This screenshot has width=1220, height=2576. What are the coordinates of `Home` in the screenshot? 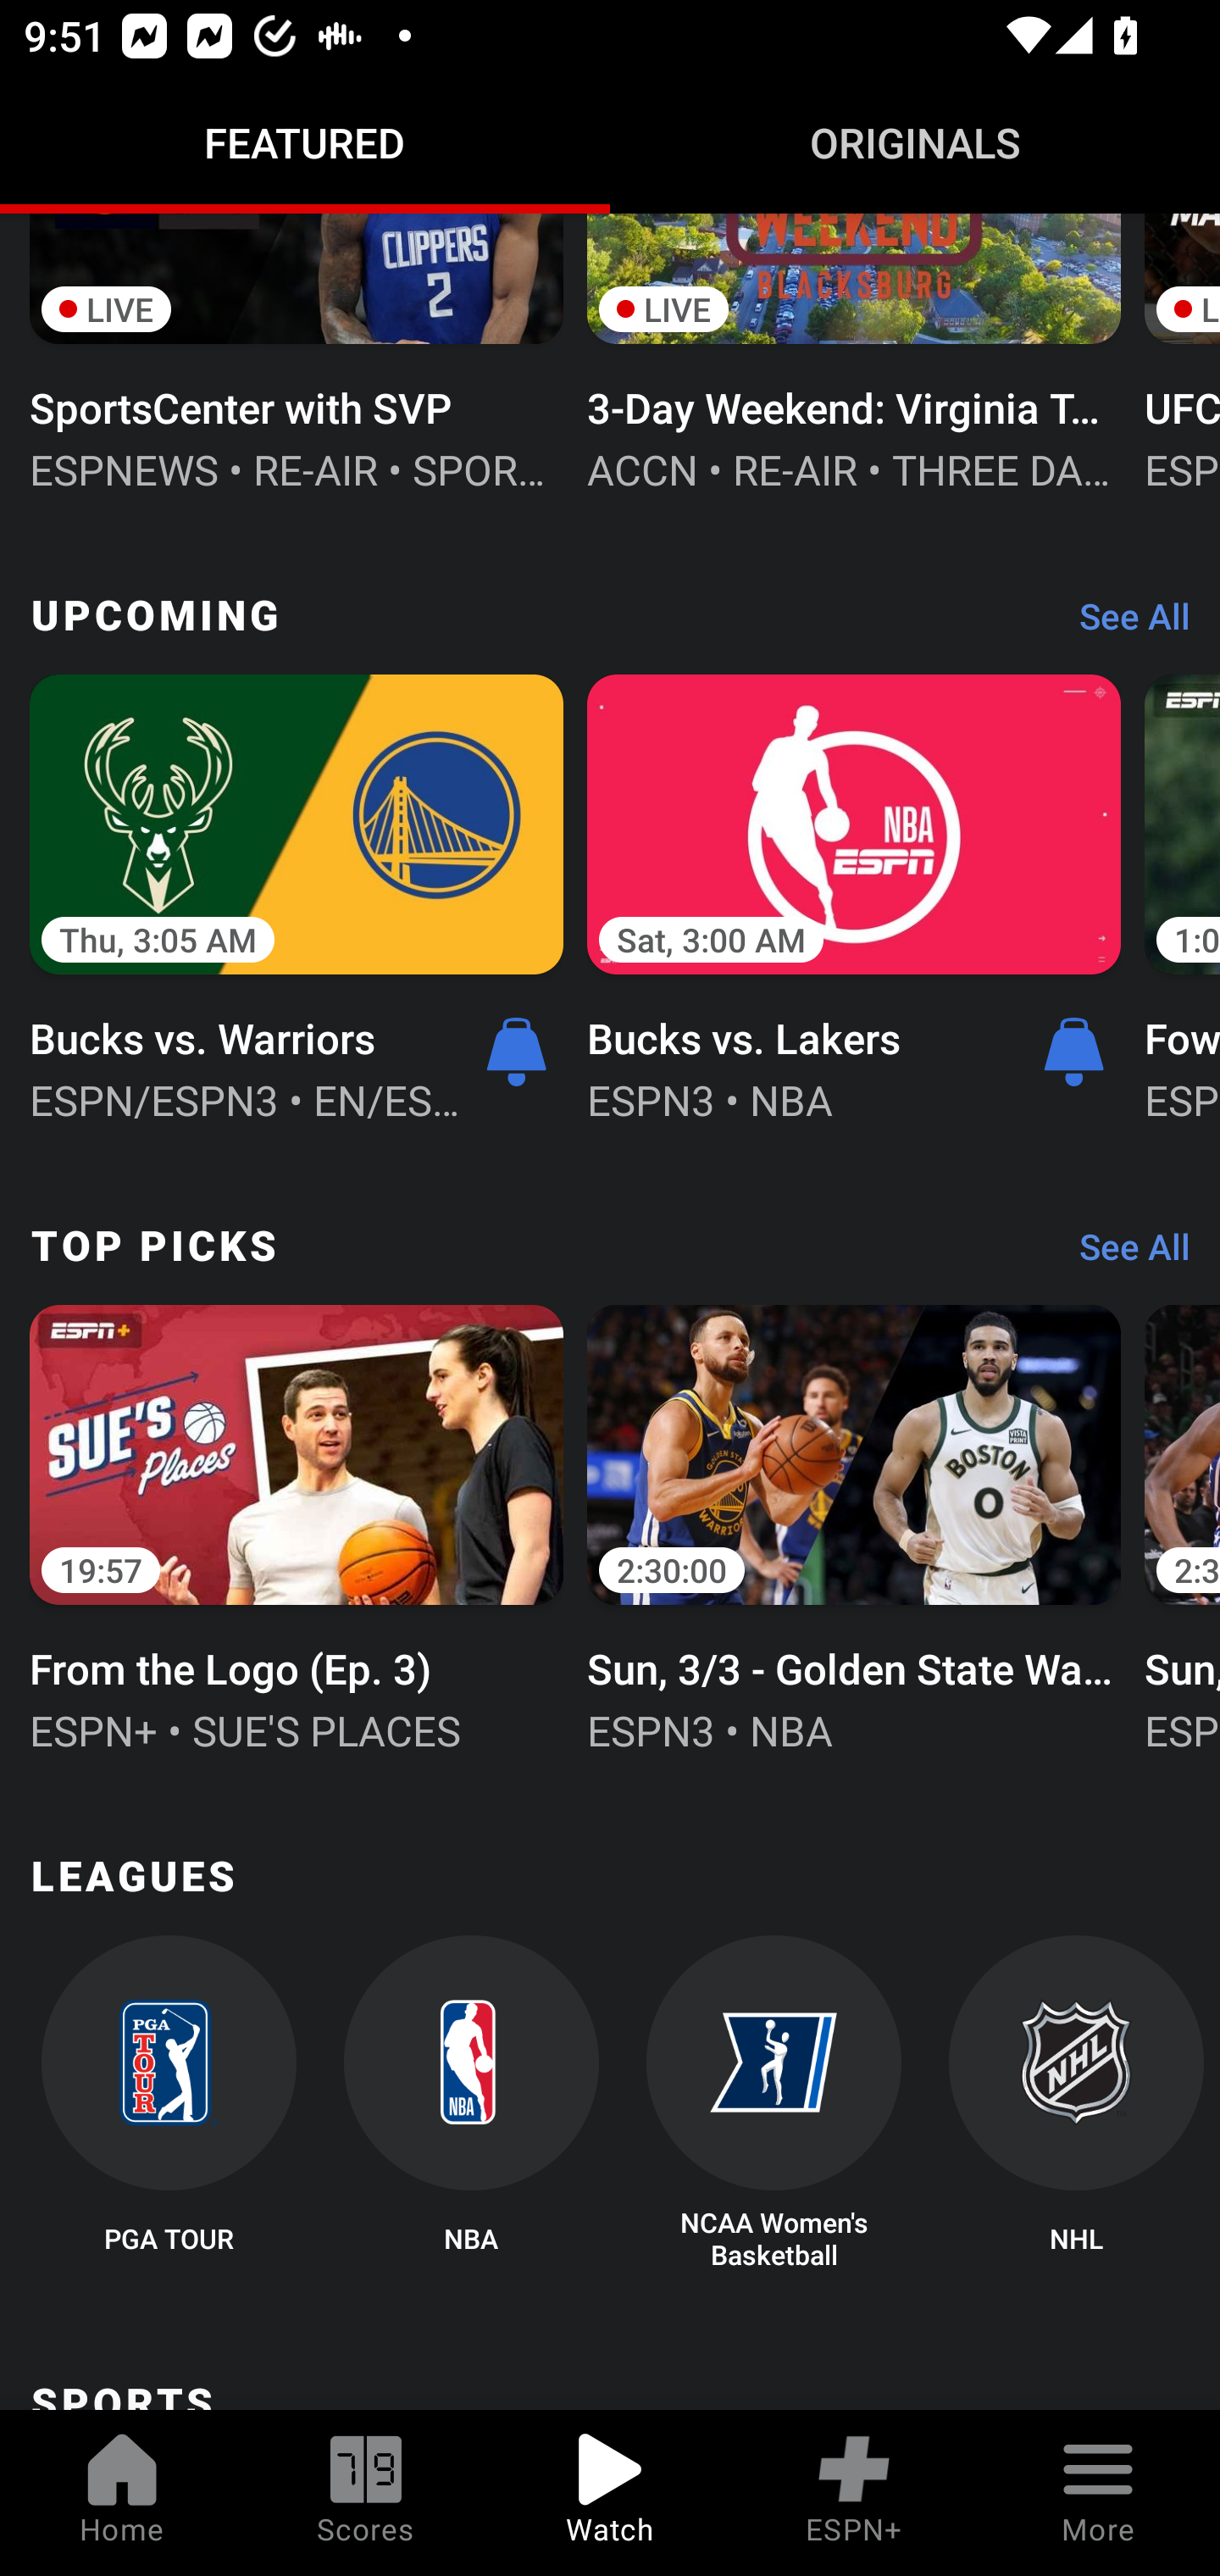 It's located at (122, 2493).